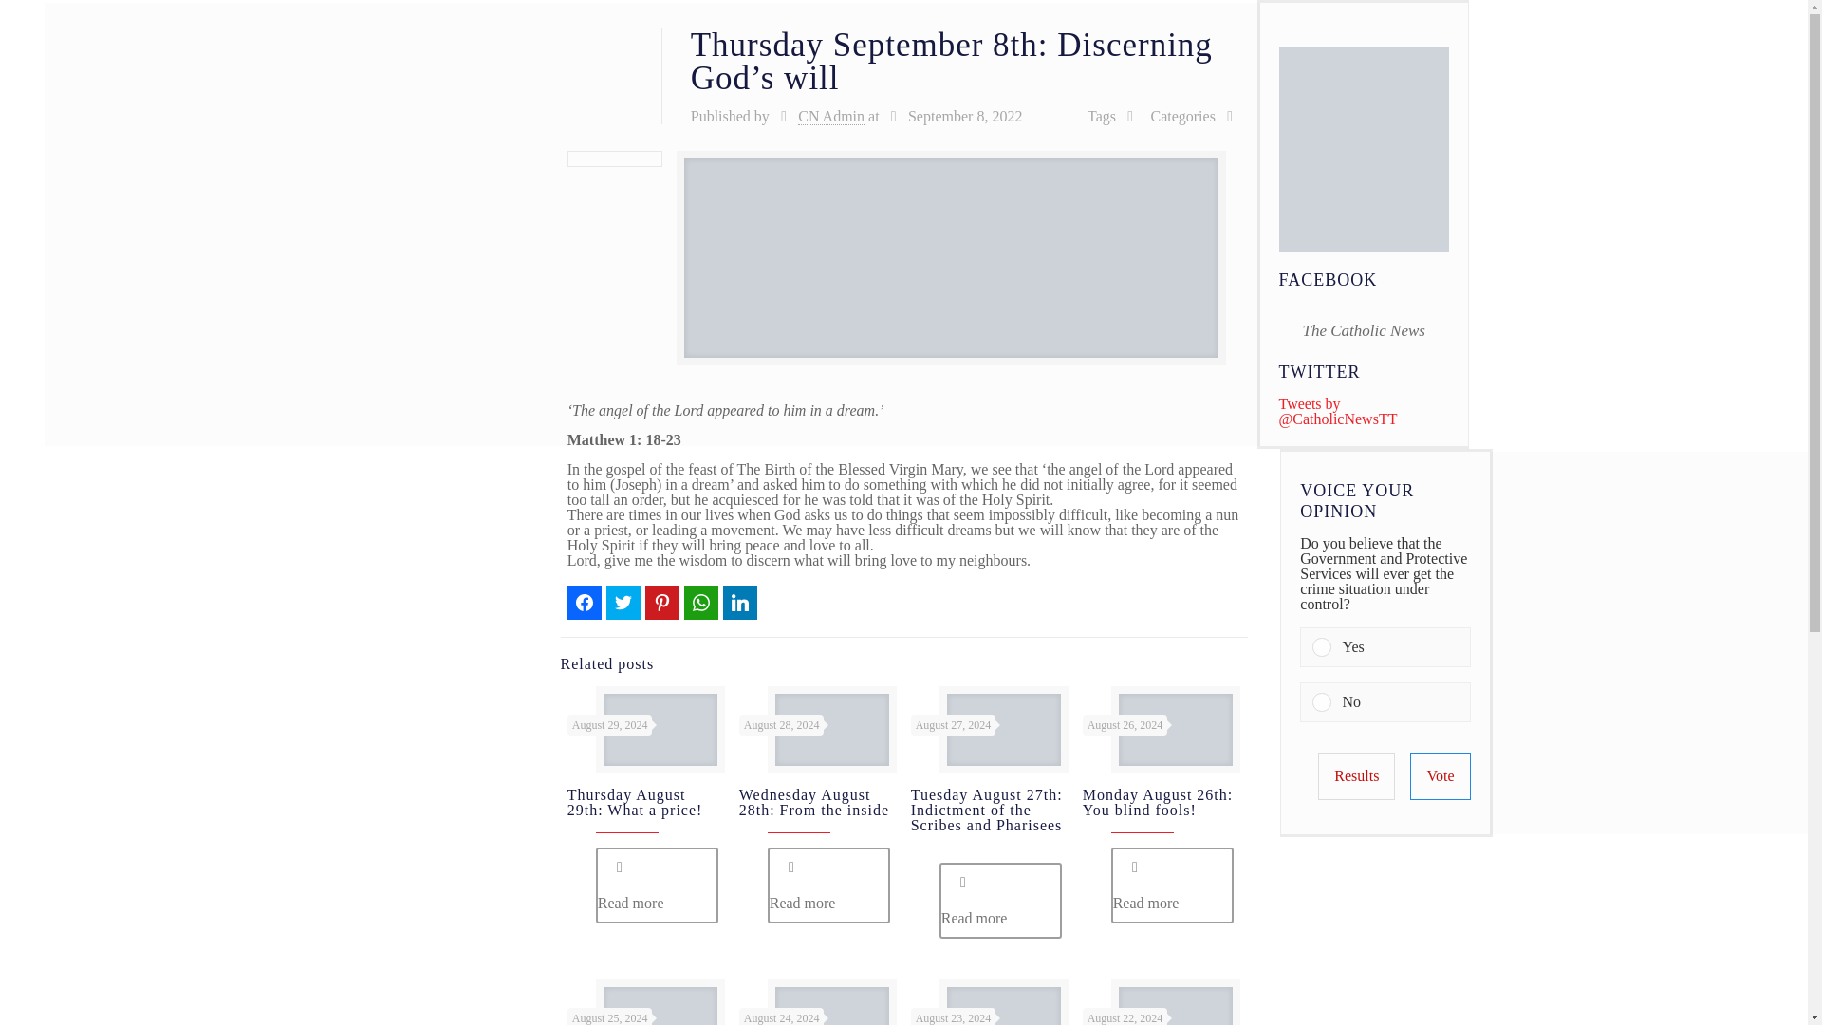 The image size is (1822, 1025). Describe the element at coordinates (623, 602) in the screenshot. I see `Share on Twitter` at that location.